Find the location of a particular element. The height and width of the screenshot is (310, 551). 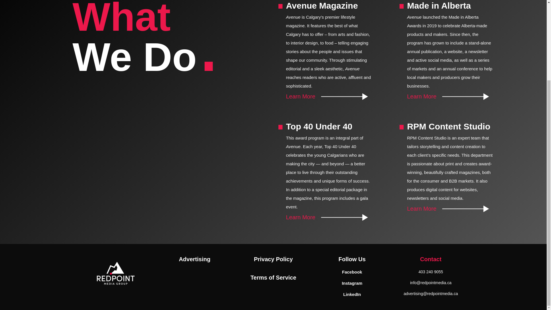

Terms of Service is located at coordinates (273, 277).